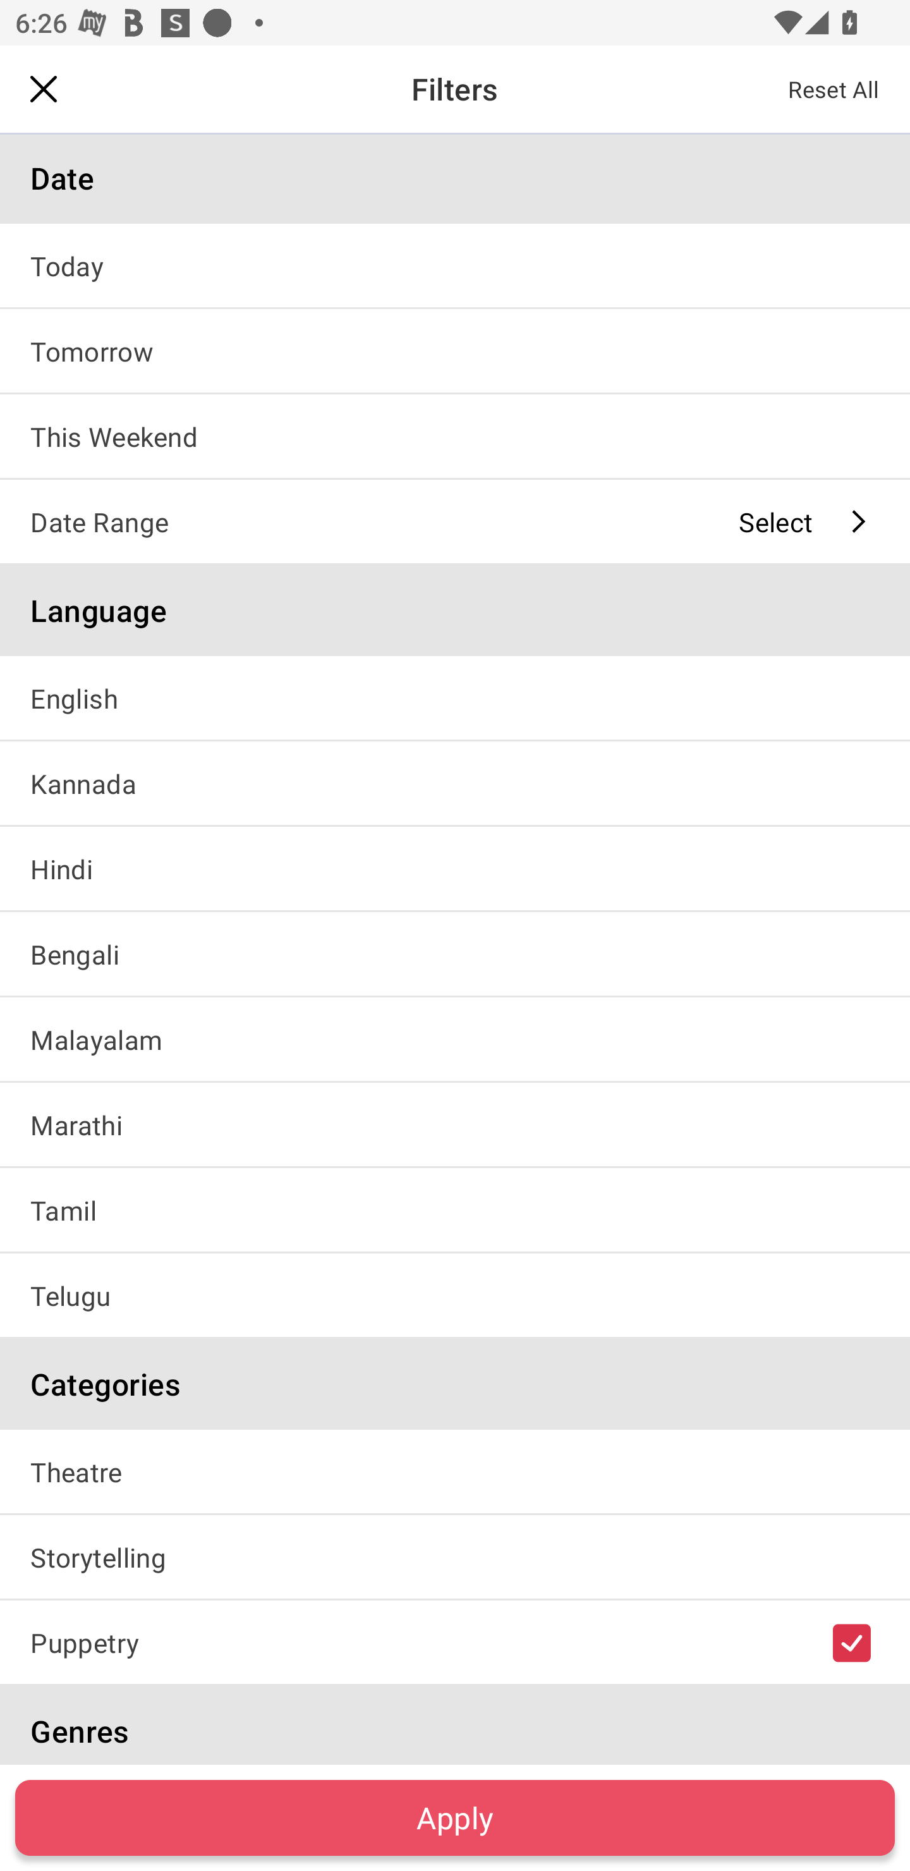 The image size is (910, 1871). Describe the element at coordinates (455, 350) in the screenshot. I see `Tomorrow` at that location.